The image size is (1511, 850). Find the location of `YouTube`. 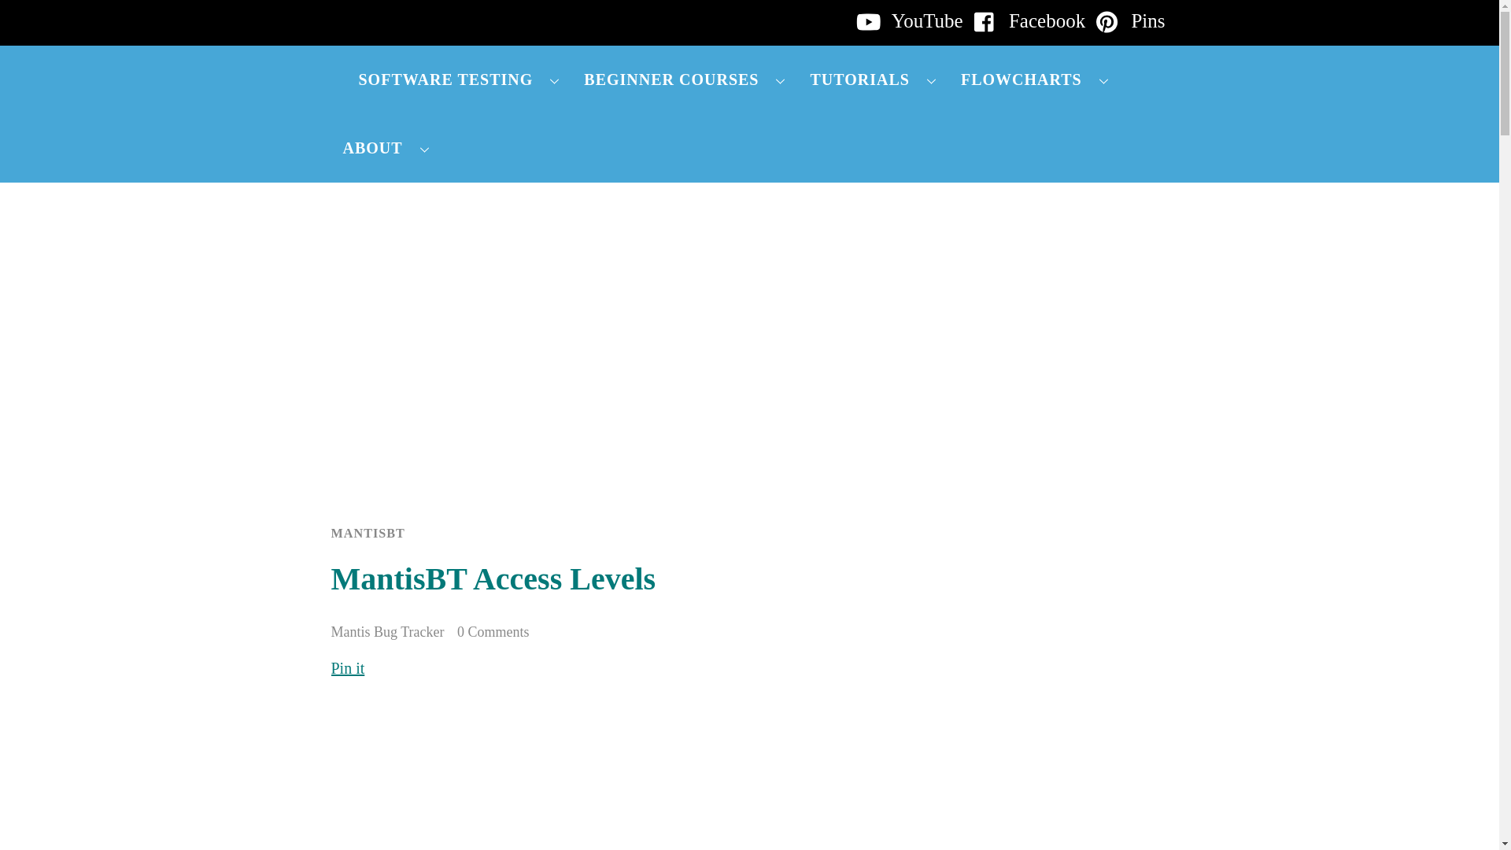

YouTube is located at coordinates (906, 20).